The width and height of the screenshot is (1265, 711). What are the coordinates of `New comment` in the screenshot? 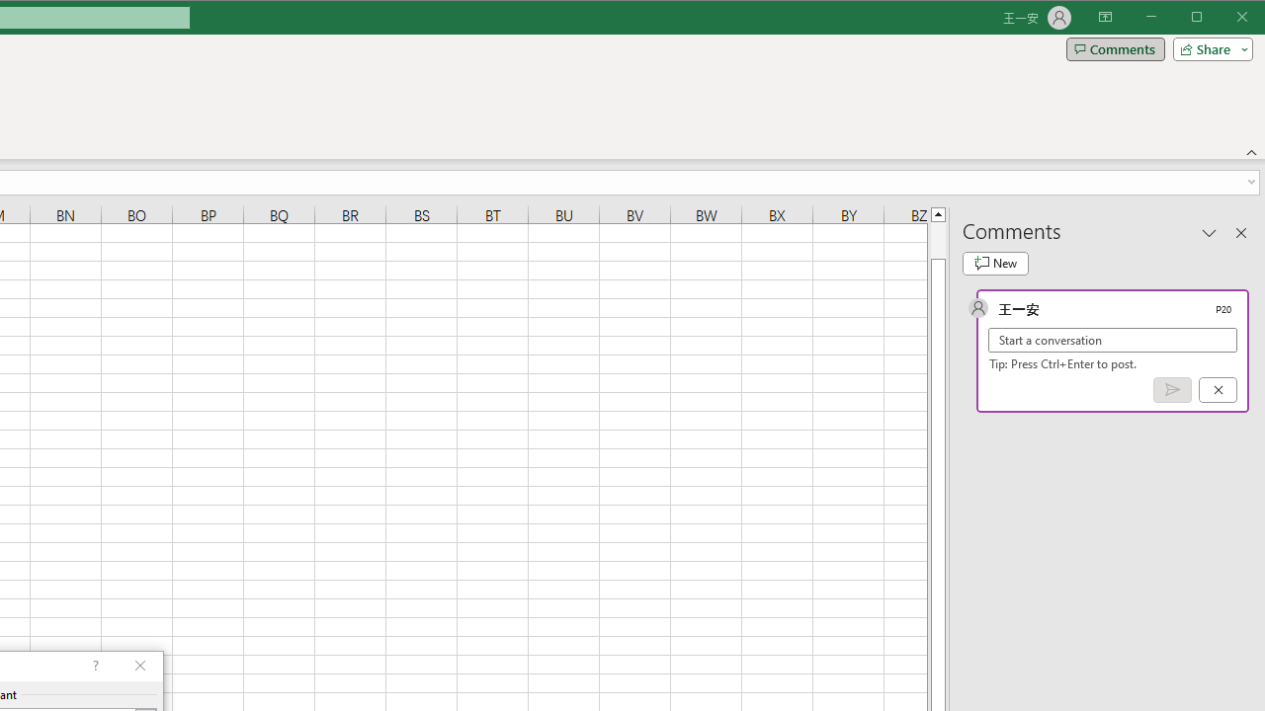 It's located at (995, 263).